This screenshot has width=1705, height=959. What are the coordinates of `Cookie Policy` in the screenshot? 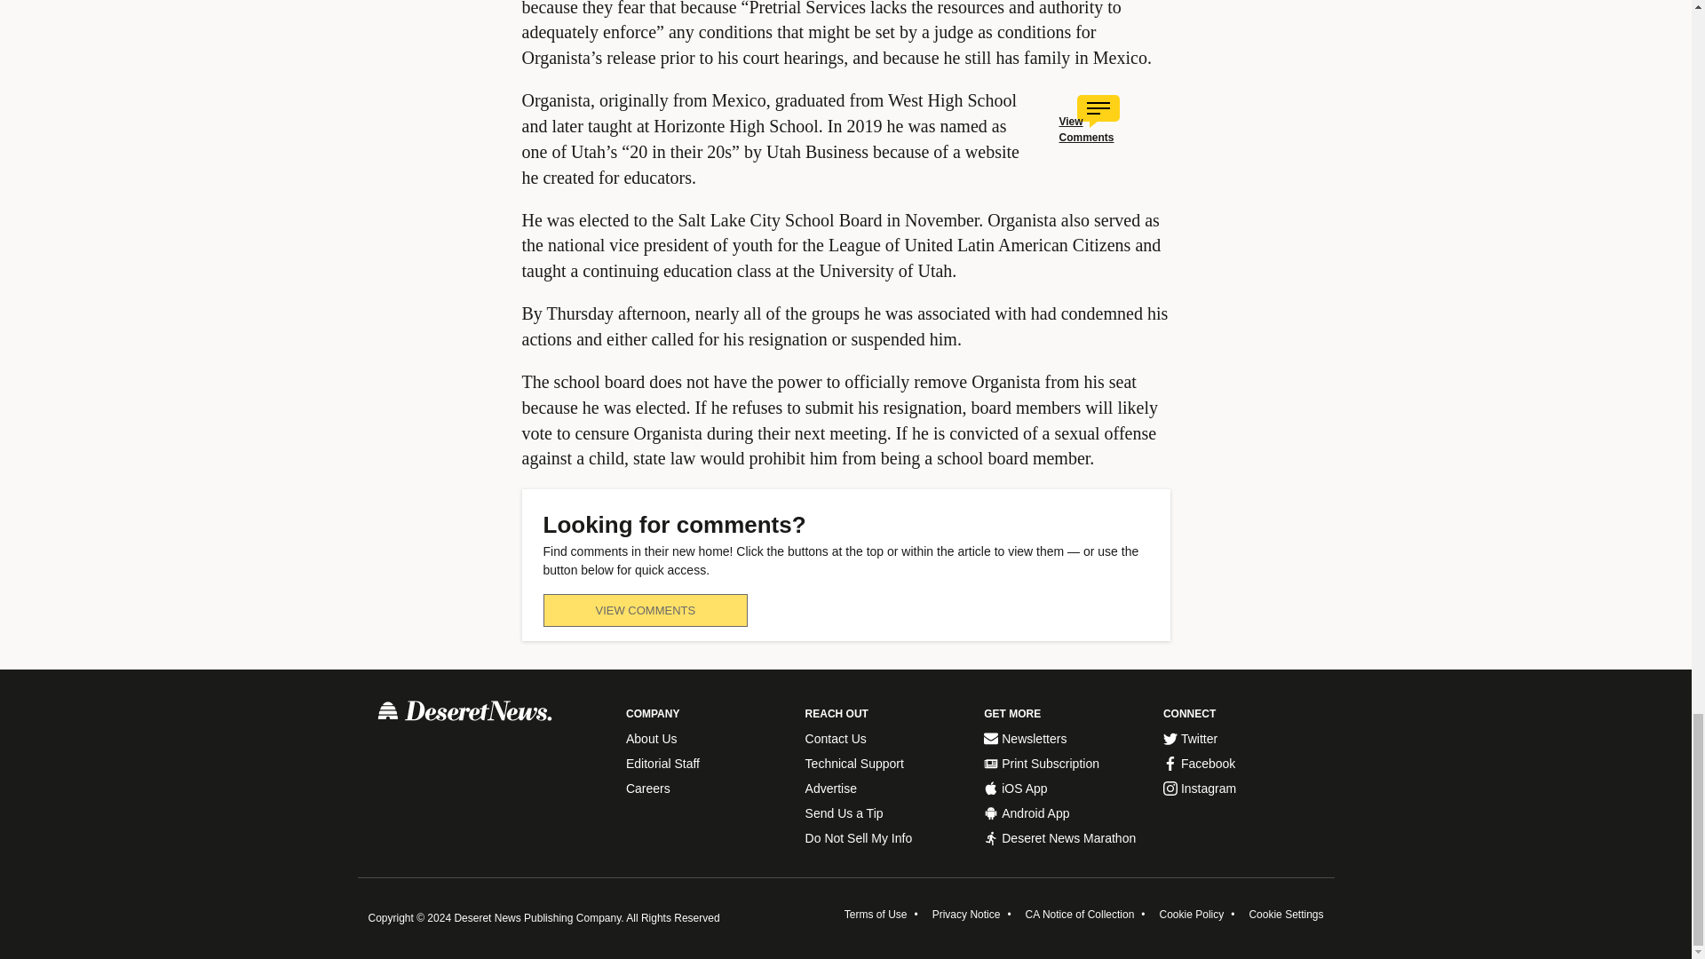 It's located at (1192, 914).